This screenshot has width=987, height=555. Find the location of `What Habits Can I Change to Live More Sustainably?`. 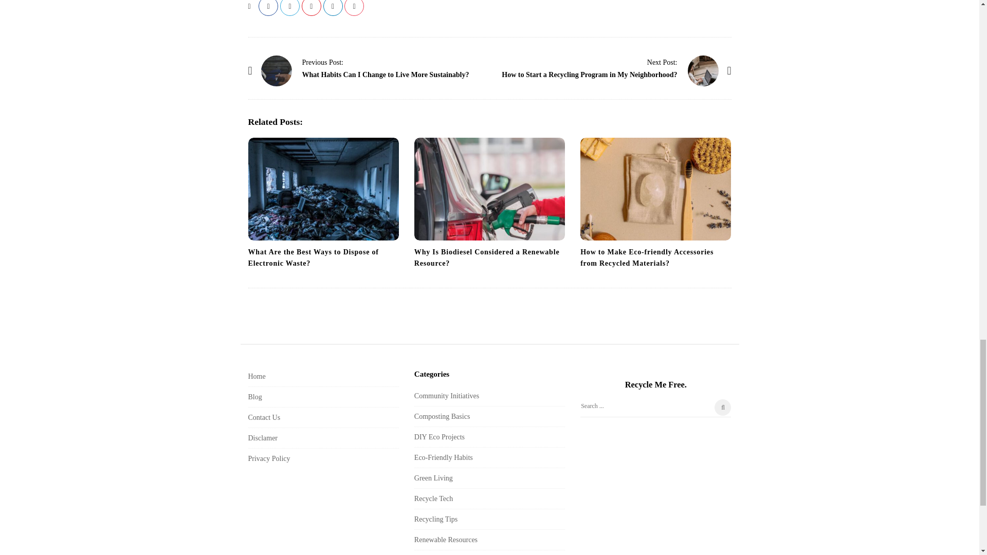

What Habits Can I Change to Live More Sustainably? is located at coordinates (386, 75).